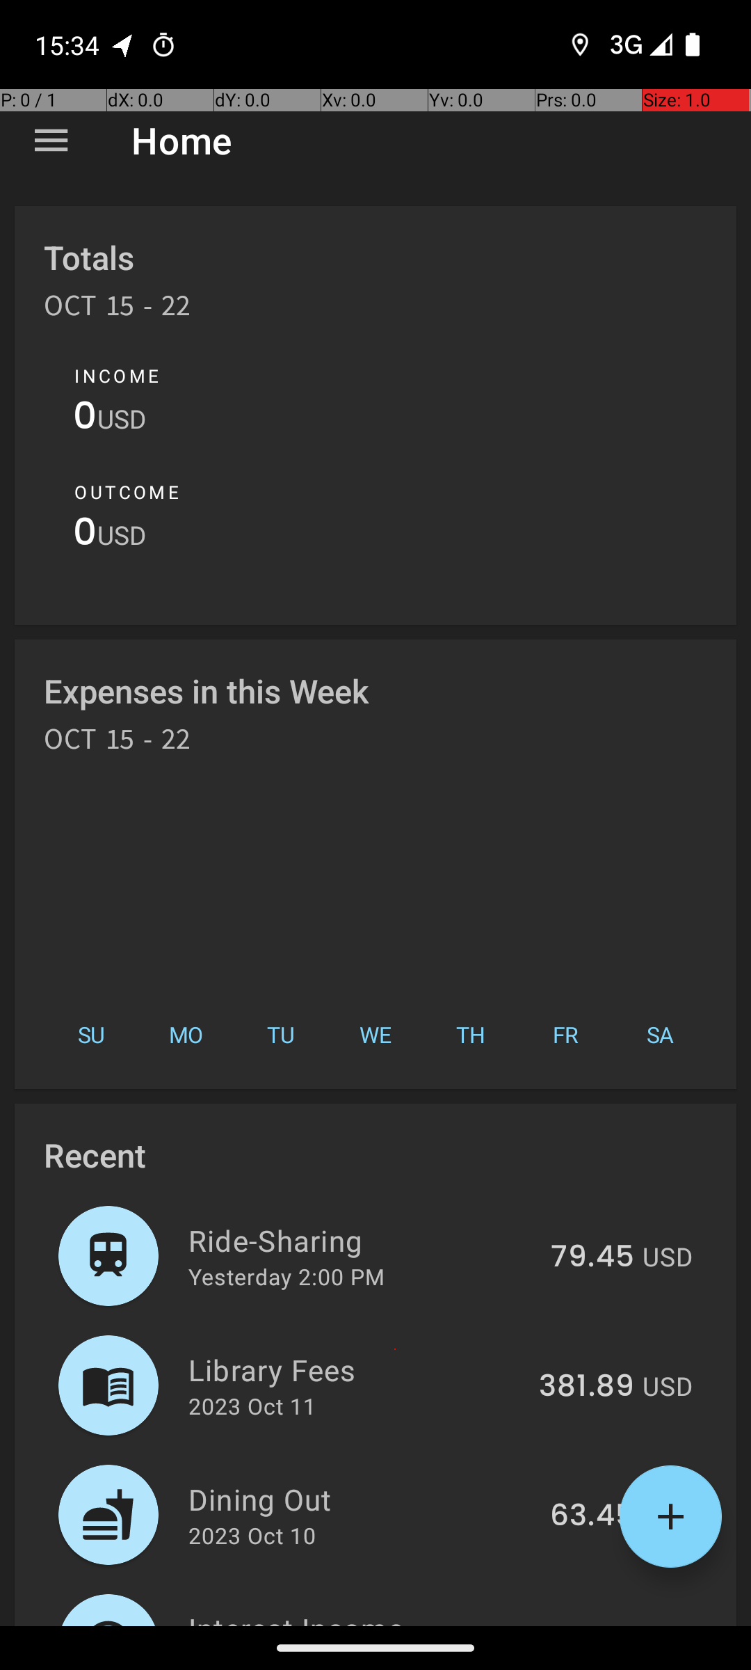 Image resolution: width=751 pixels, height=1670 pixels. I want to click on 63.45, so click(592, 1516).